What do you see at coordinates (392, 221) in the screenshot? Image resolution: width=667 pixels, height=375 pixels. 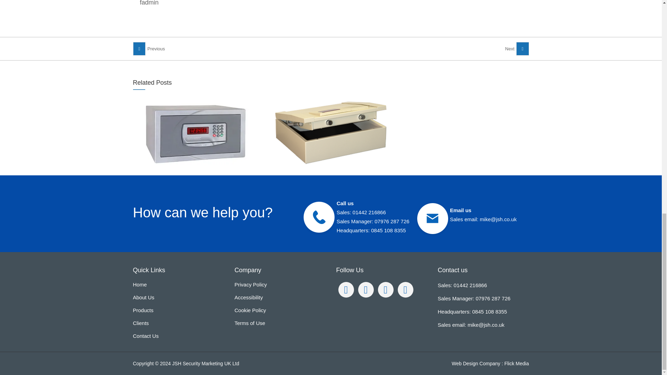 I see `07976 287 726` at bounding box center [392, 221].